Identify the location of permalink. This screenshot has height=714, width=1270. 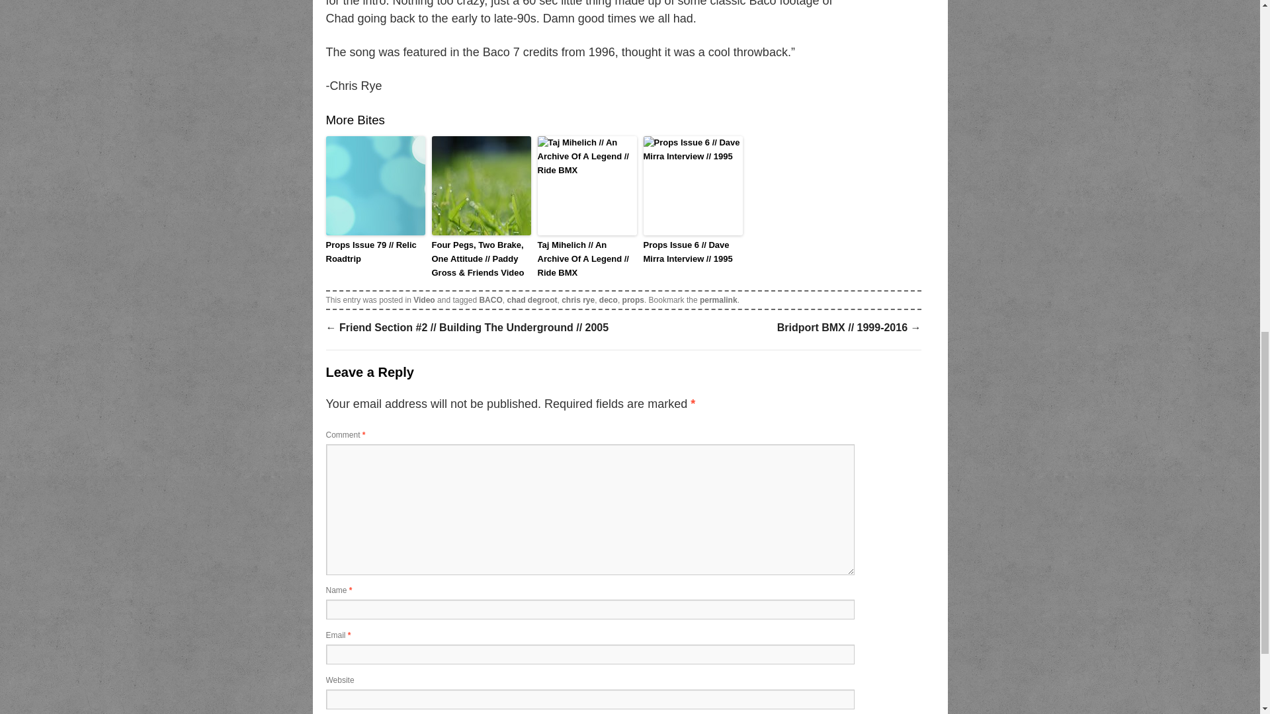
(718, 300).